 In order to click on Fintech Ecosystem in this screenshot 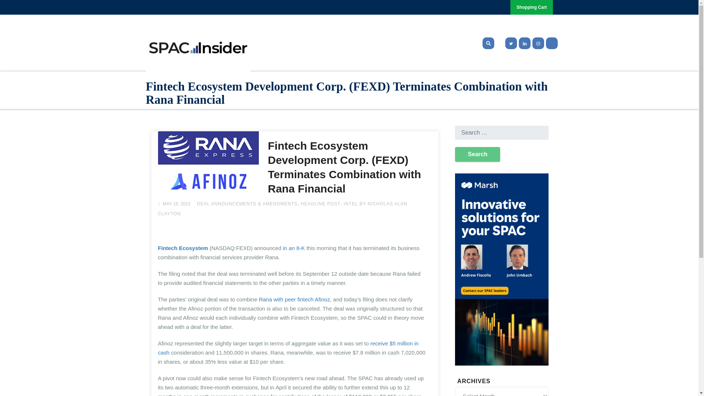, I will do `click(183, 248)`.